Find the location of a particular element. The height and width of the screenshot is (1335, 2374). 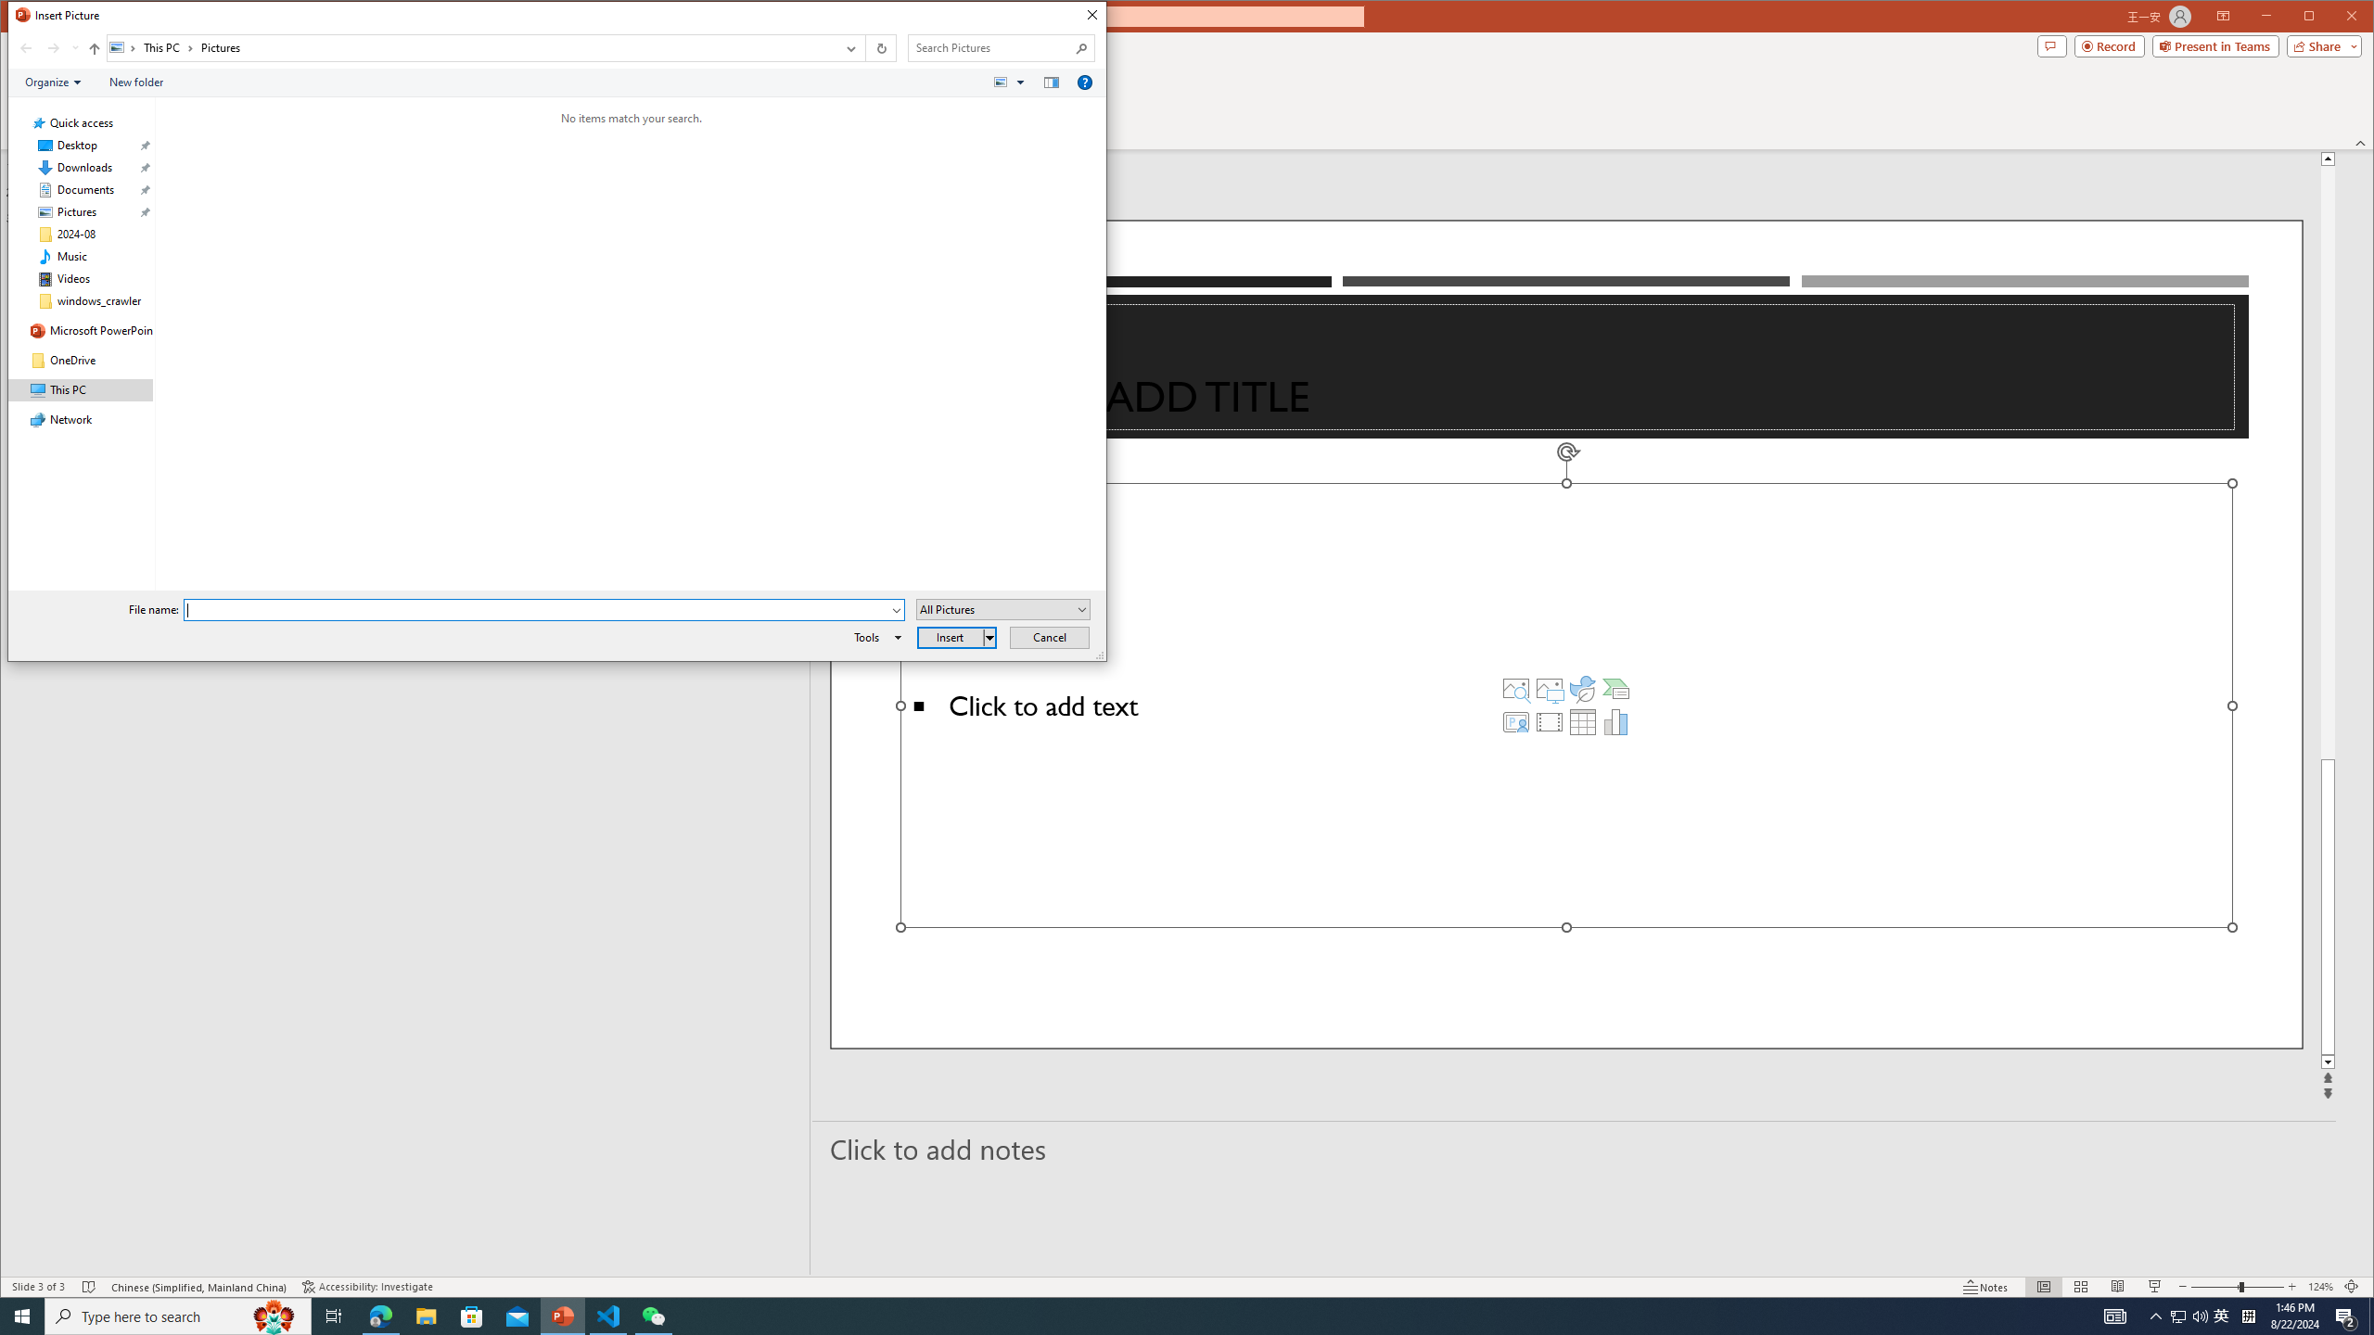

Insert a SmartArt Graphic is located at coordinates (1616, 688).